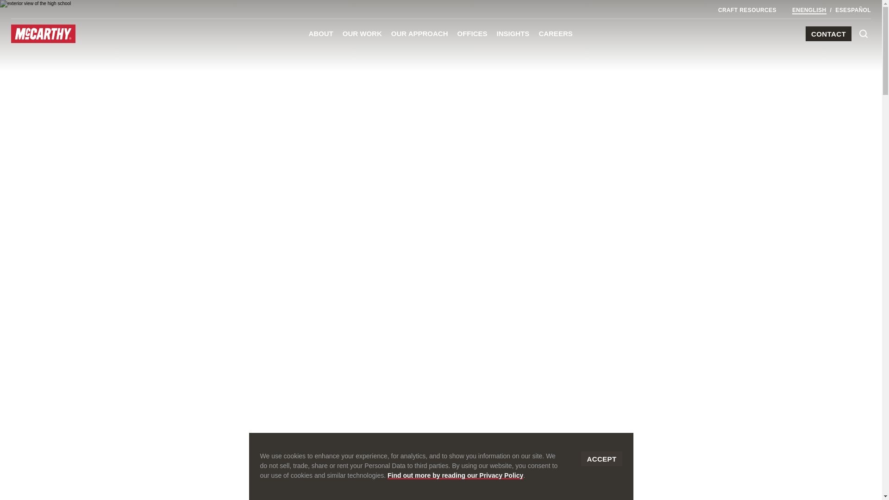  Describe the element at coordinates (456, 475) in the screenshot. I see `Find out more by reading our Privacy Policy` at that location.